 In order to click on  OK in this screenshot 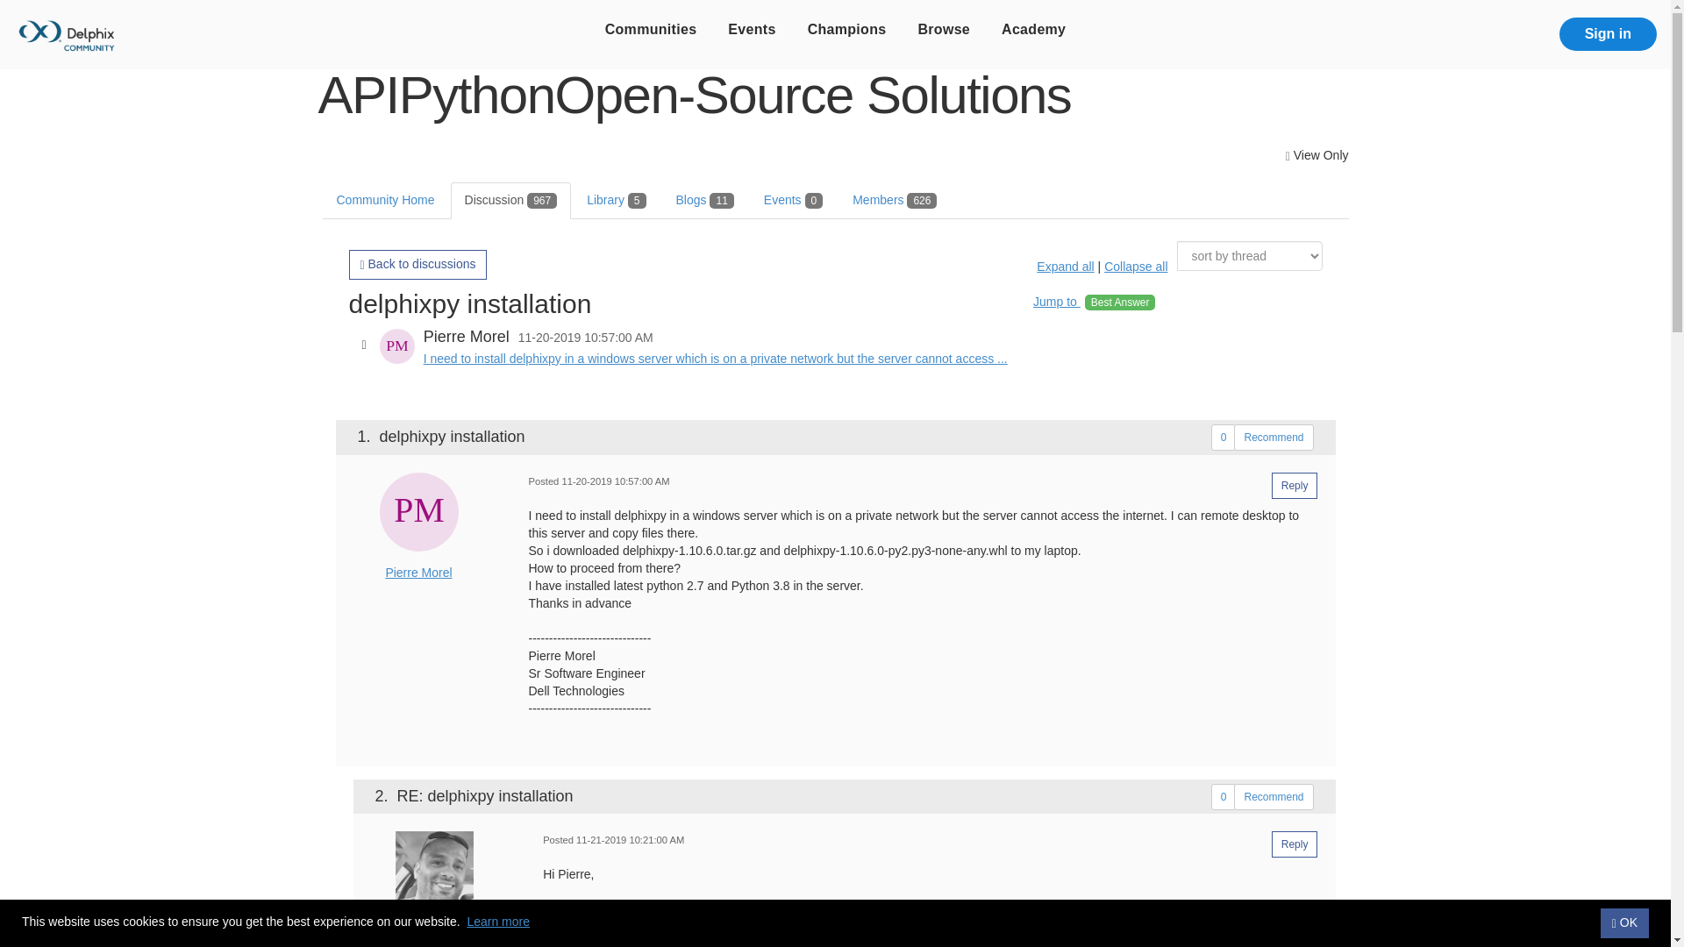, I will do `click(1624, 922)`.